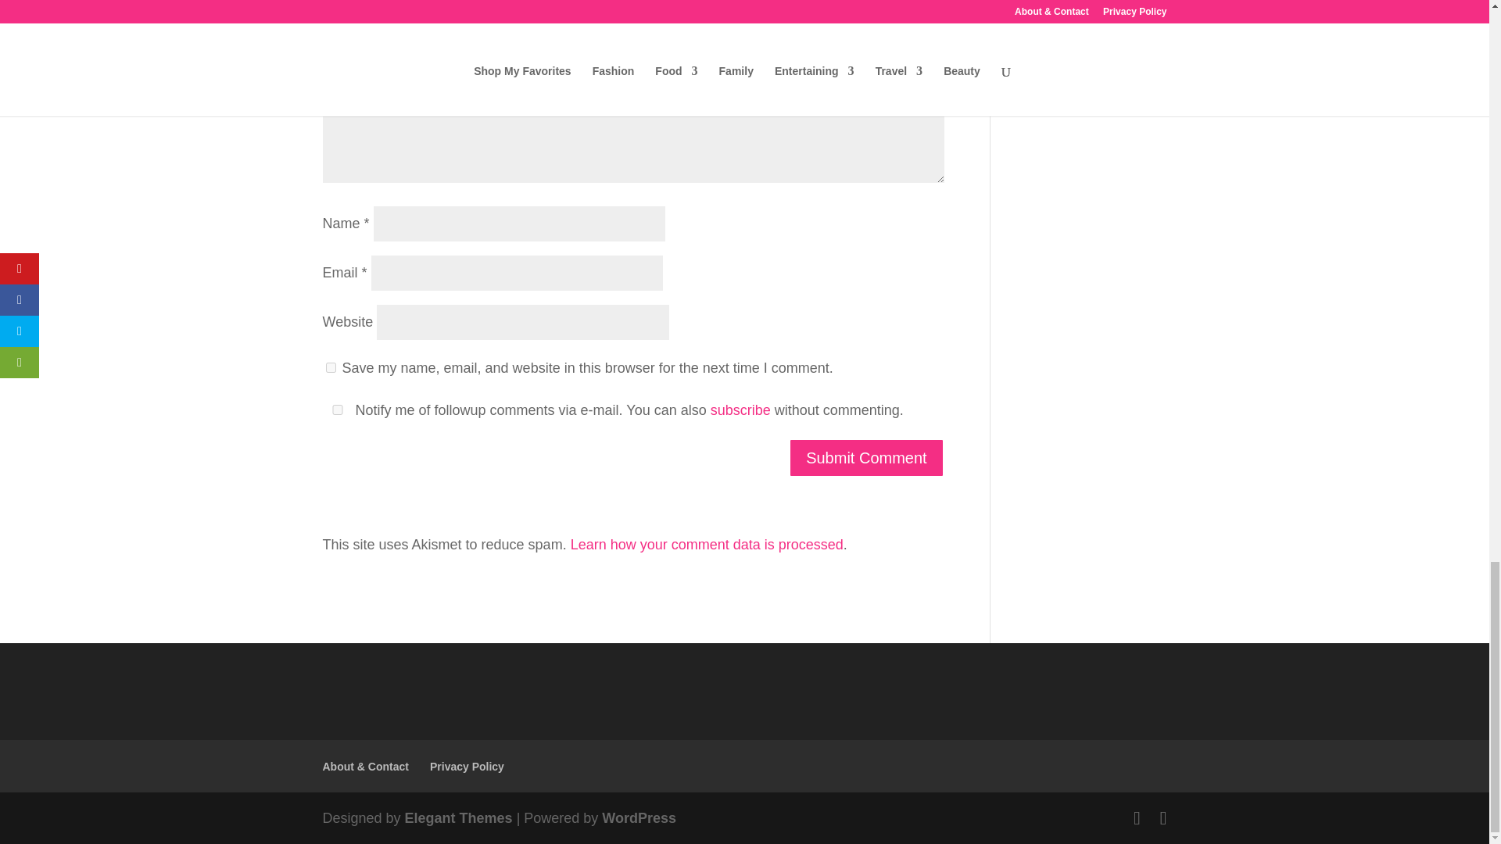  I want to click on Submit Comment, so click(866, 458).